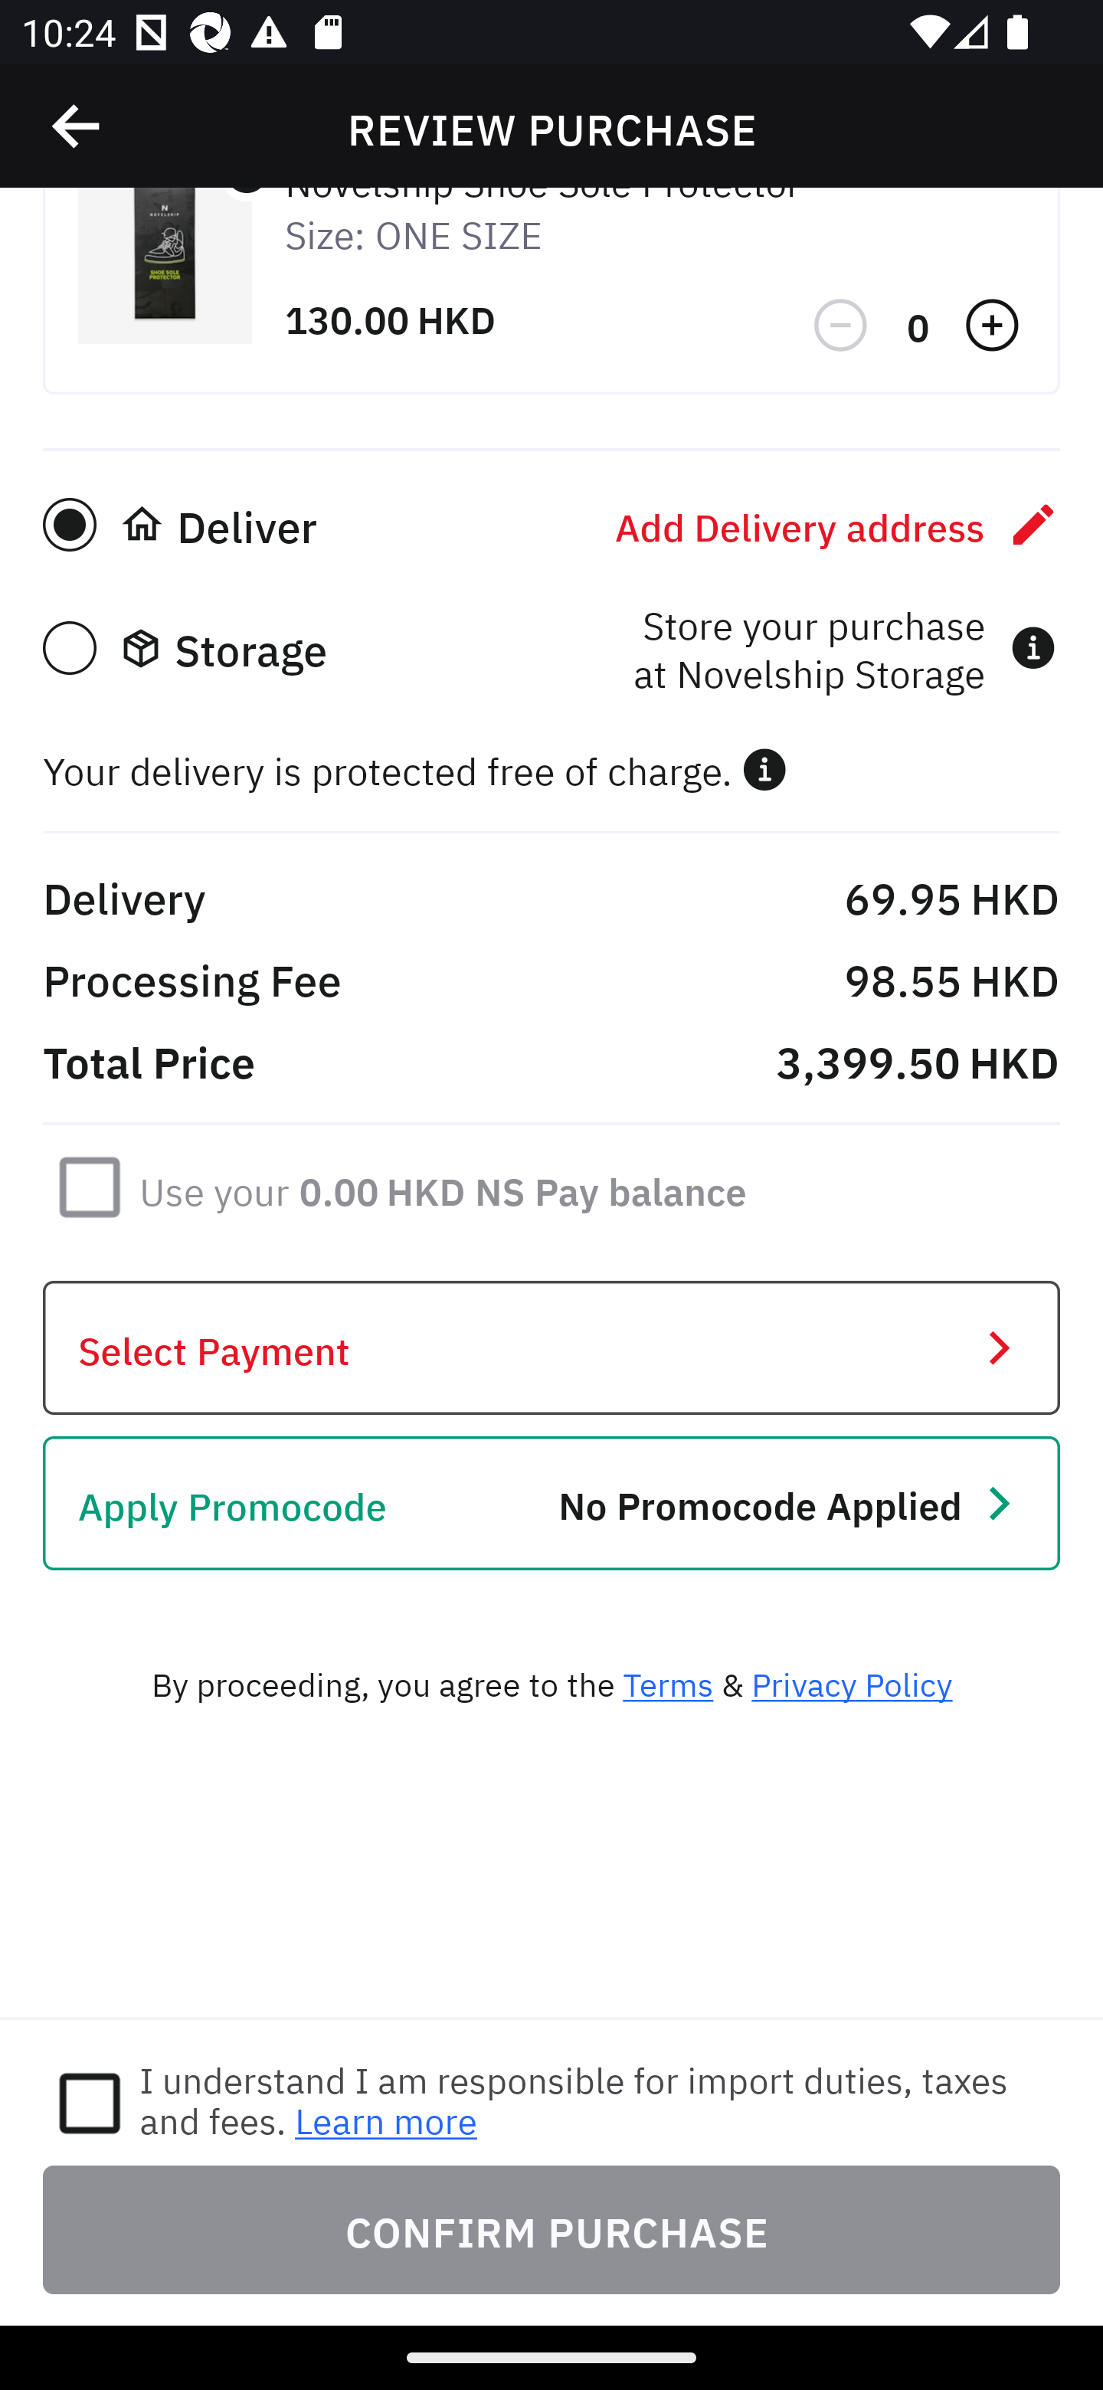 The image size is (1103, 2390). What do you see at coordinates (77, 126) in the screenshot?
I see `` at bounding box center [77, 126].